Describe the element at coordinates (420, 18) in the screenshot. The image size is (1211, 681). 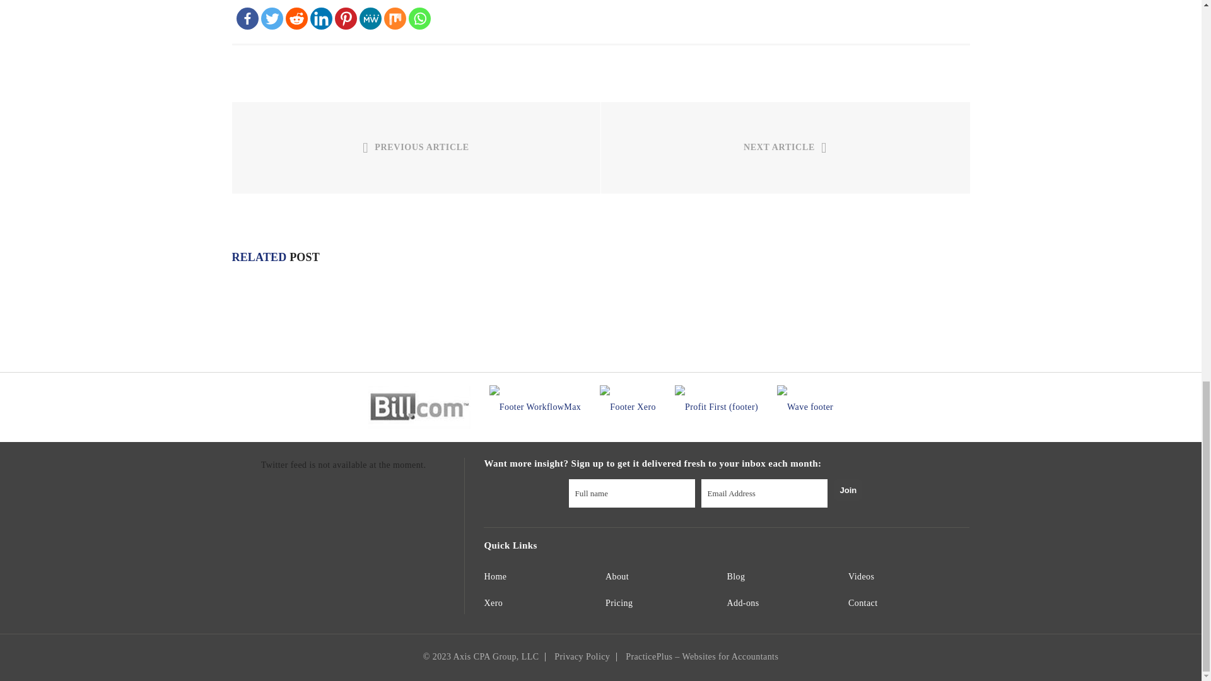
I see `Whatsapp` at that location.